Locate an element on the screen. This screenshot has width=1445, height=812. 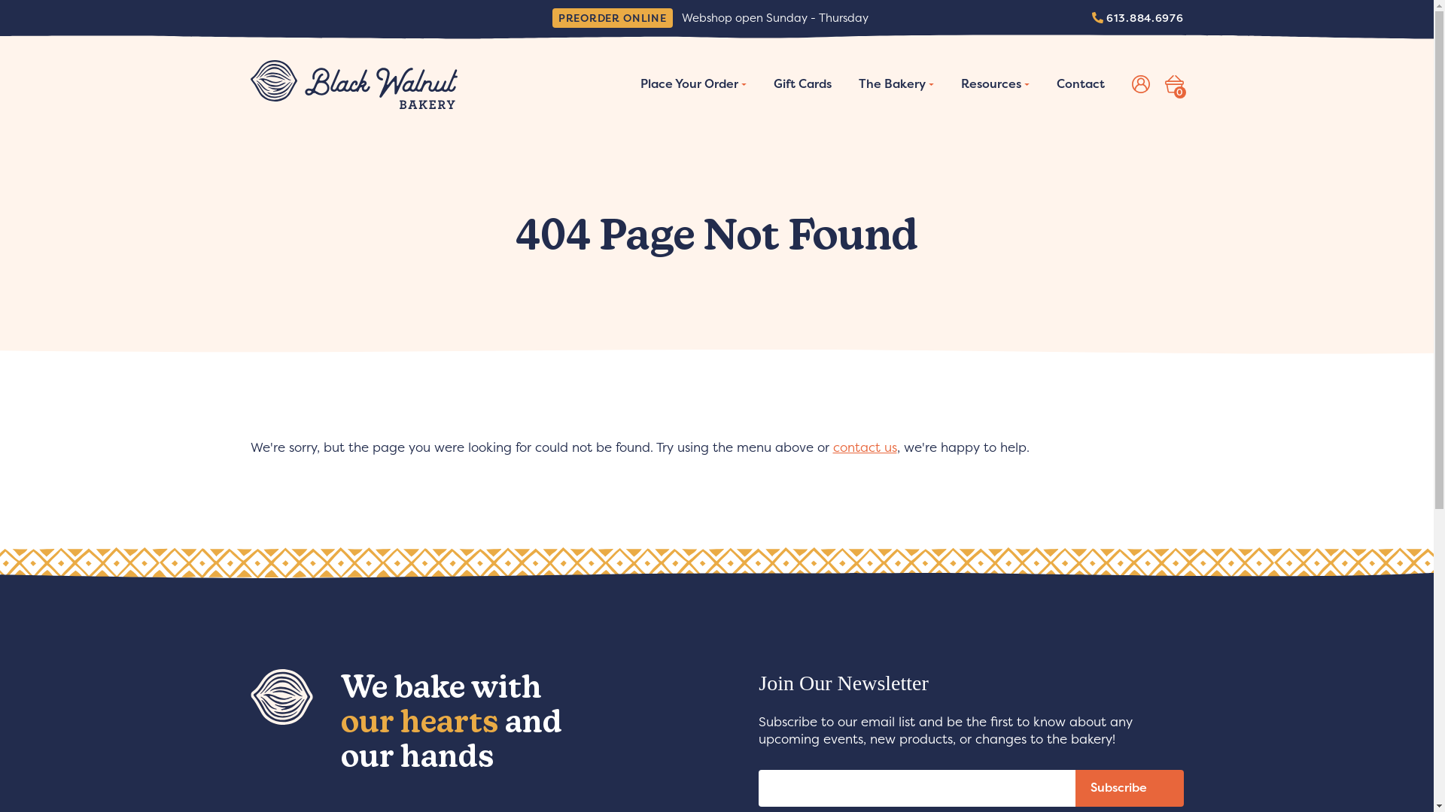
Place Your Order is located at coordinates (692, 85).